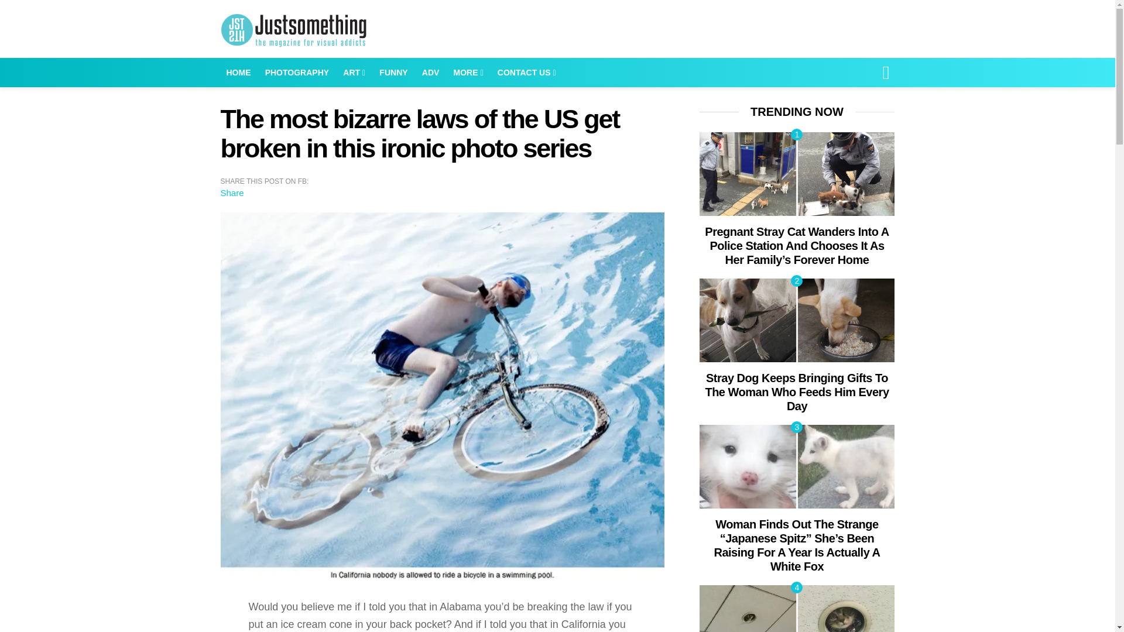 This screenshot has height=632, width=1124. What do you see at coordinates (232, 192) in the screenshot?
I see `Share` at bounding box center [232, 192].